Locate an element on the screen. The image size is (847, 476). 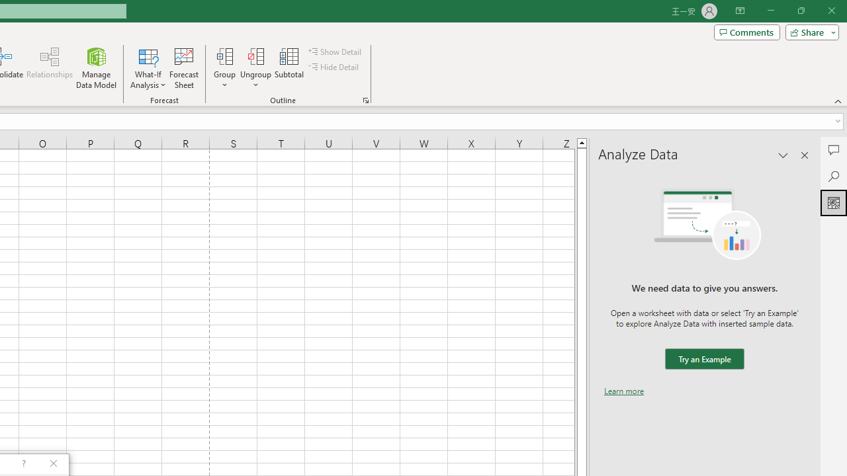
Ungroup... is located at coordinates (255, 67).